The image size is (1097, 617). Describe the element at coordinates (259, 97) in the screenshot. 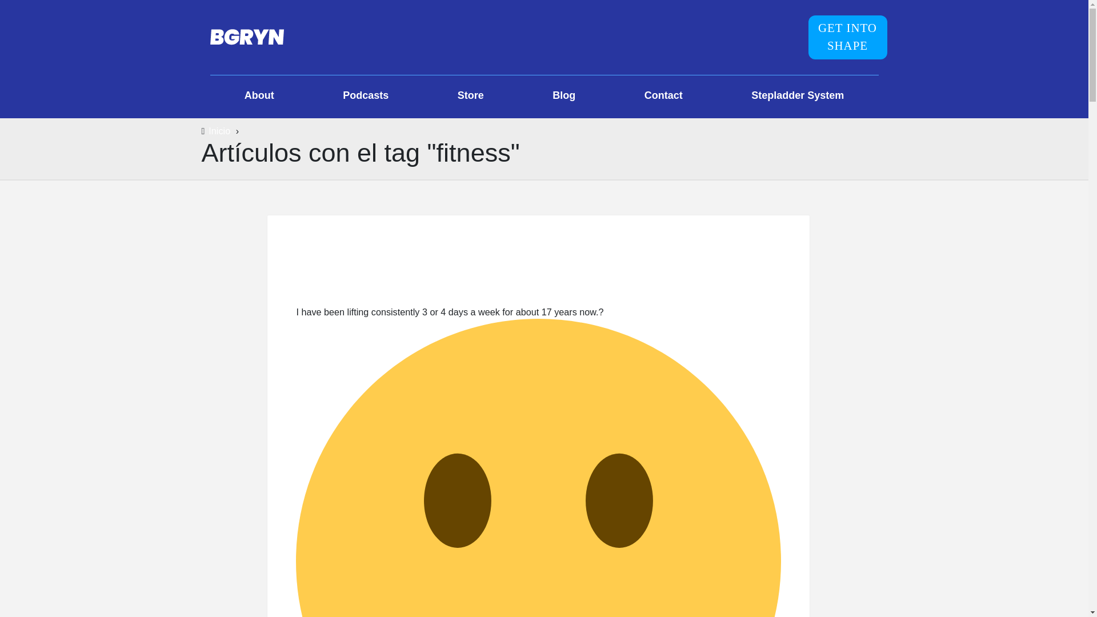

I see `About` at that location.